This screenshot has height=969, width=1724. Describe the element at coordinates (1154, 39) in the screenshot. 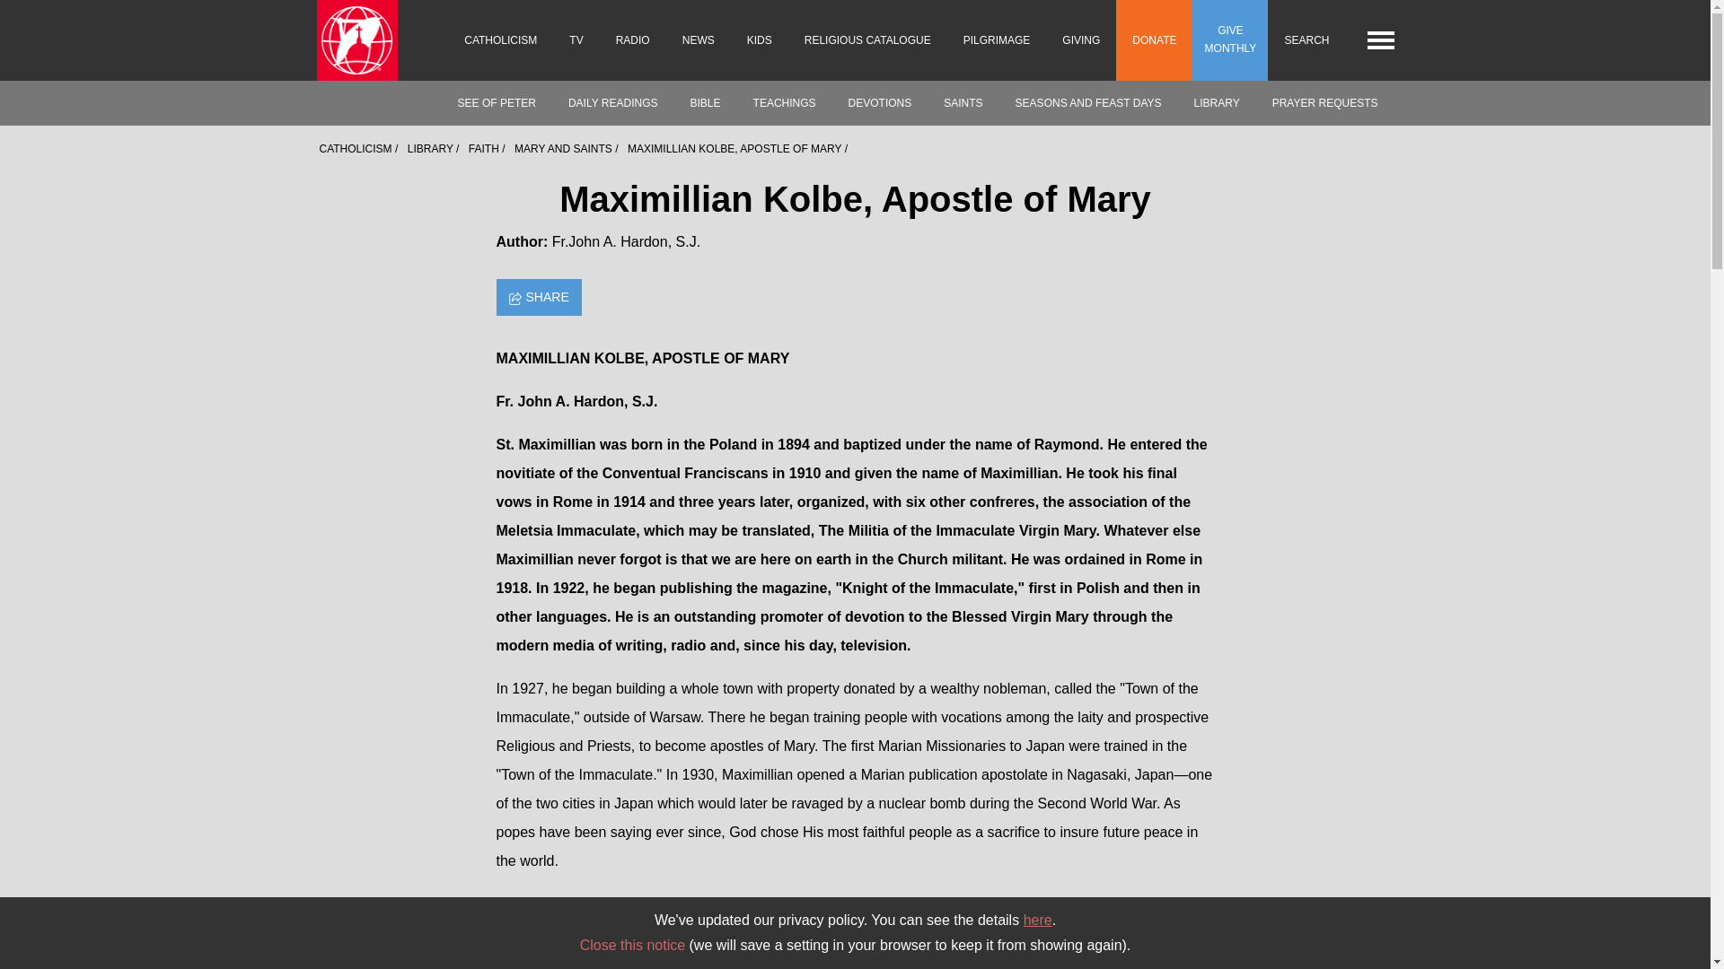

I see `DONATE` at that location.